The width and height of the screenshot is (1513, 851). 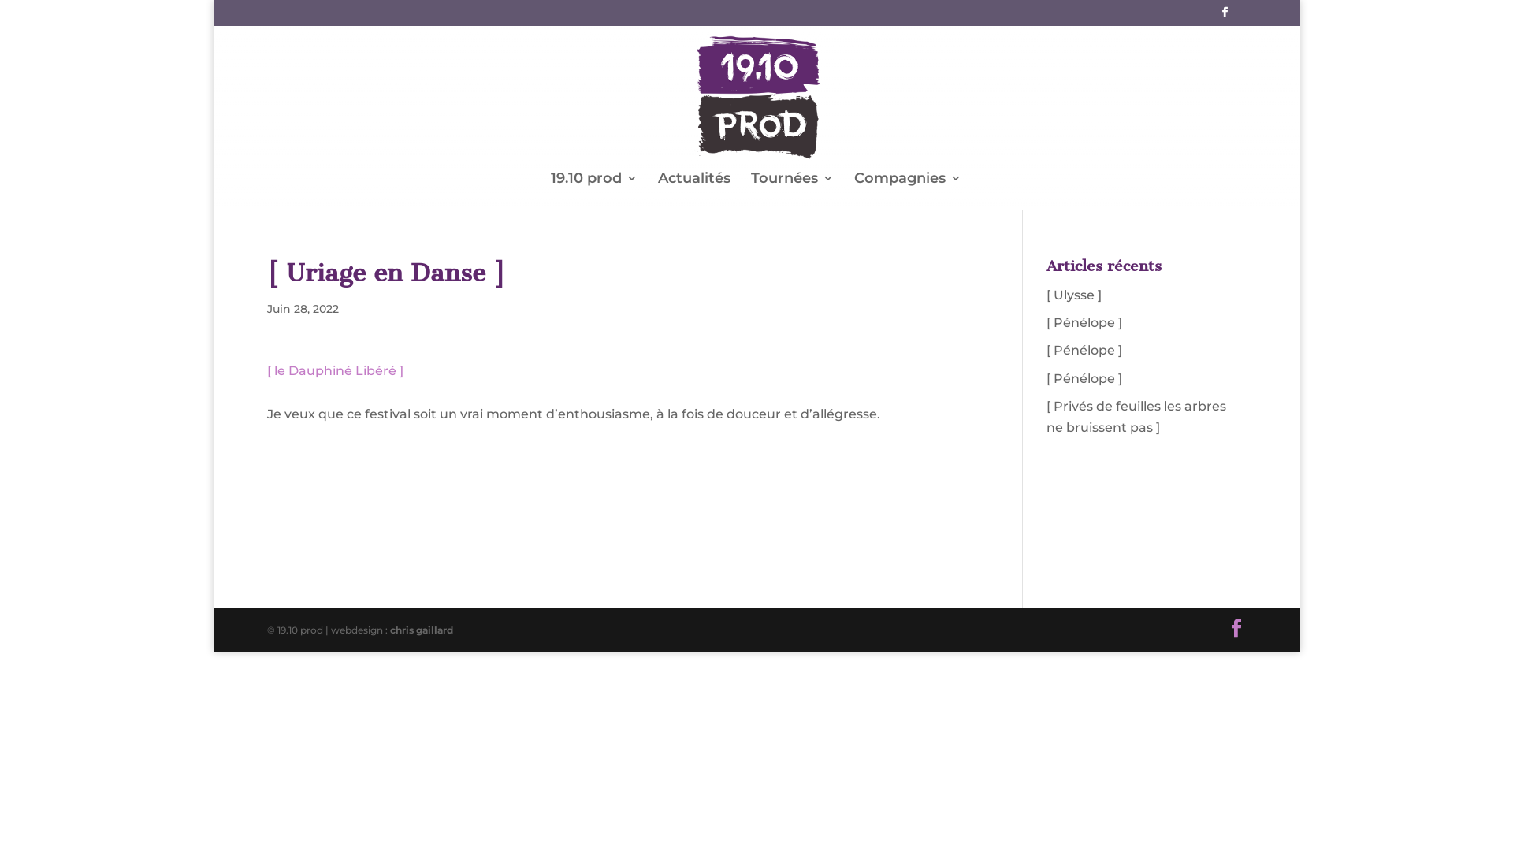 What do you see at coordinates (1074, 295) in the screenshot?
I see `[ Ulysse ]` at bounding box center [1074, 295].